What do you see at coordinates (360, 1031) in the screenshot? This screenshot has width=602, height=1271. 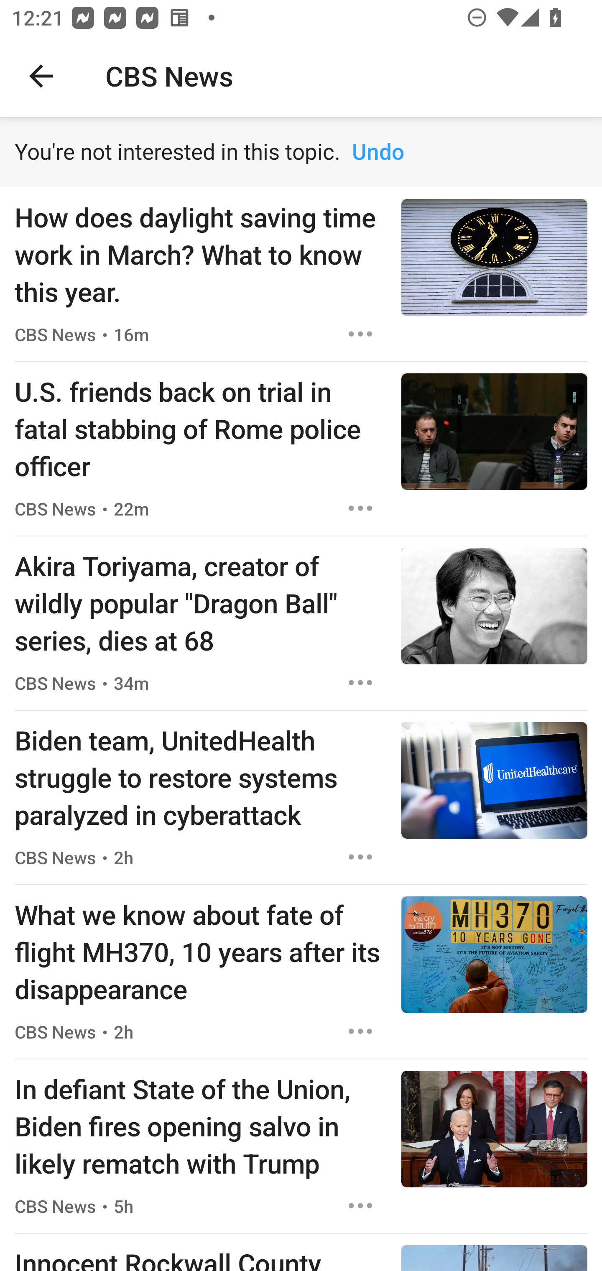 I see `Options` at bounding box center [360, 1031].